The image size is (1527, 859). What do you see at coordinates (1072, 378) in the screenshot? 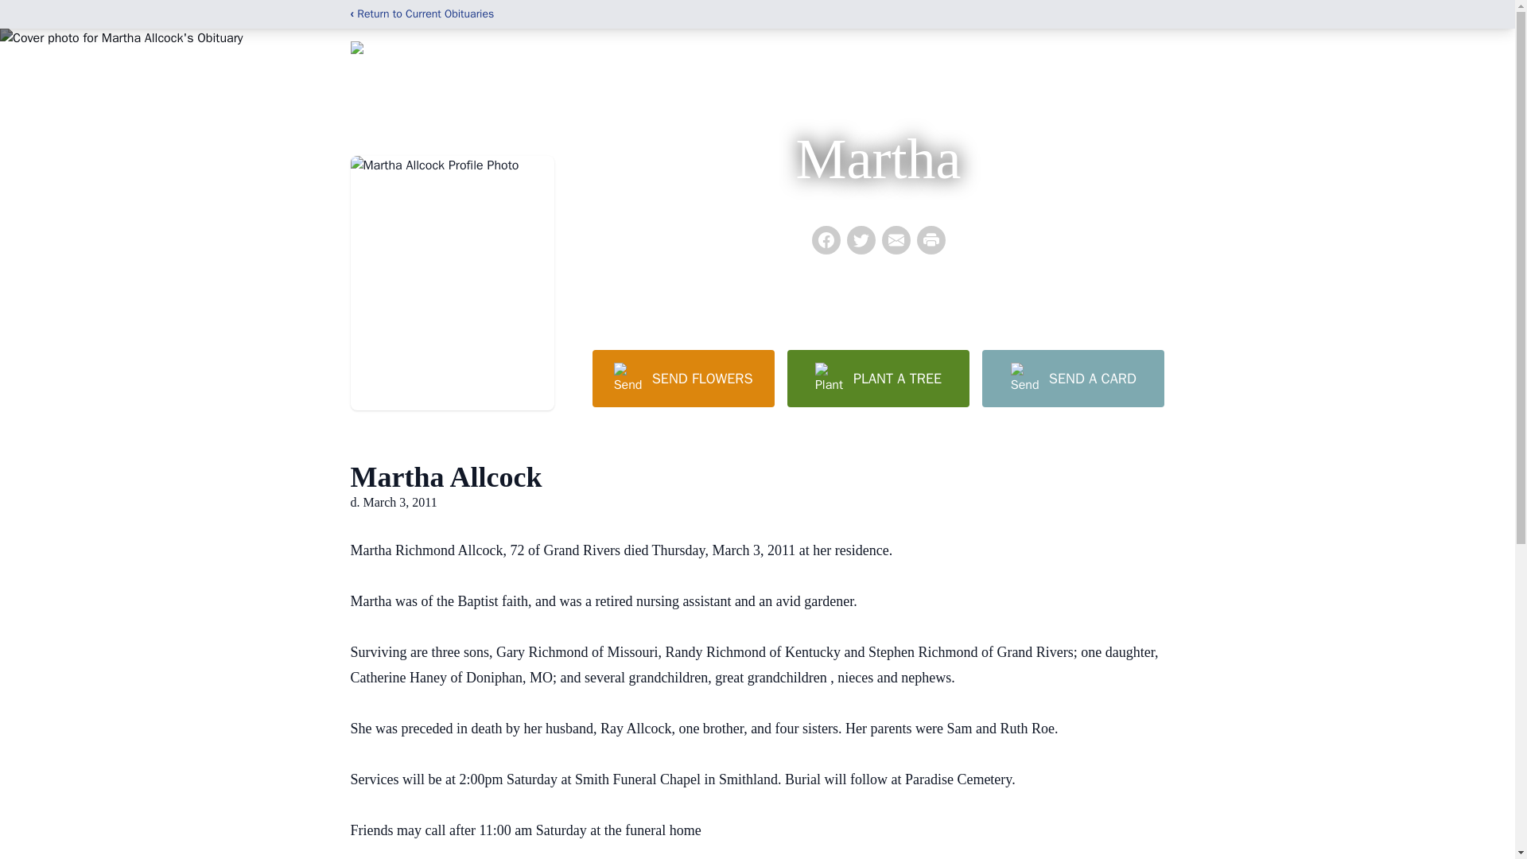
I see `SEND A CARD` at bounding box center [1072, 378].